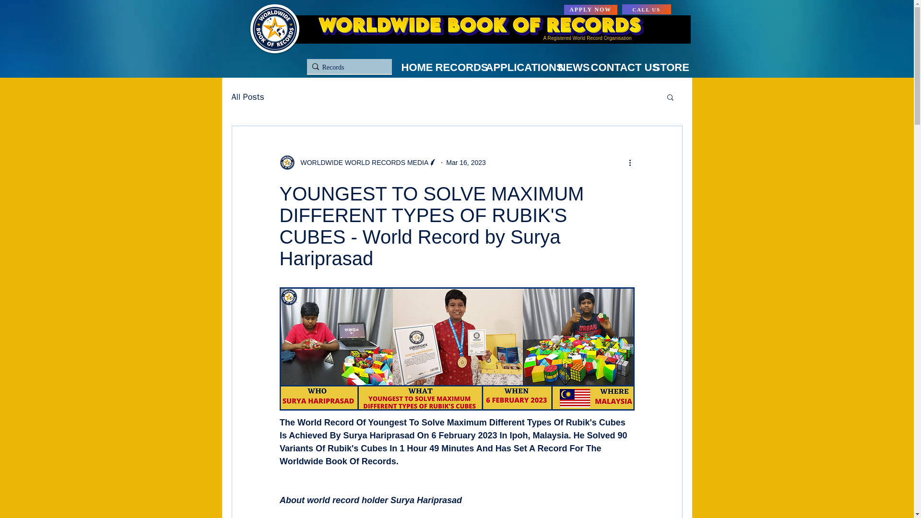 This screenshot has width=921, height=518. Describe the element at coordinates (646, 9) in the screenshot. I see `CALL US` at that location.